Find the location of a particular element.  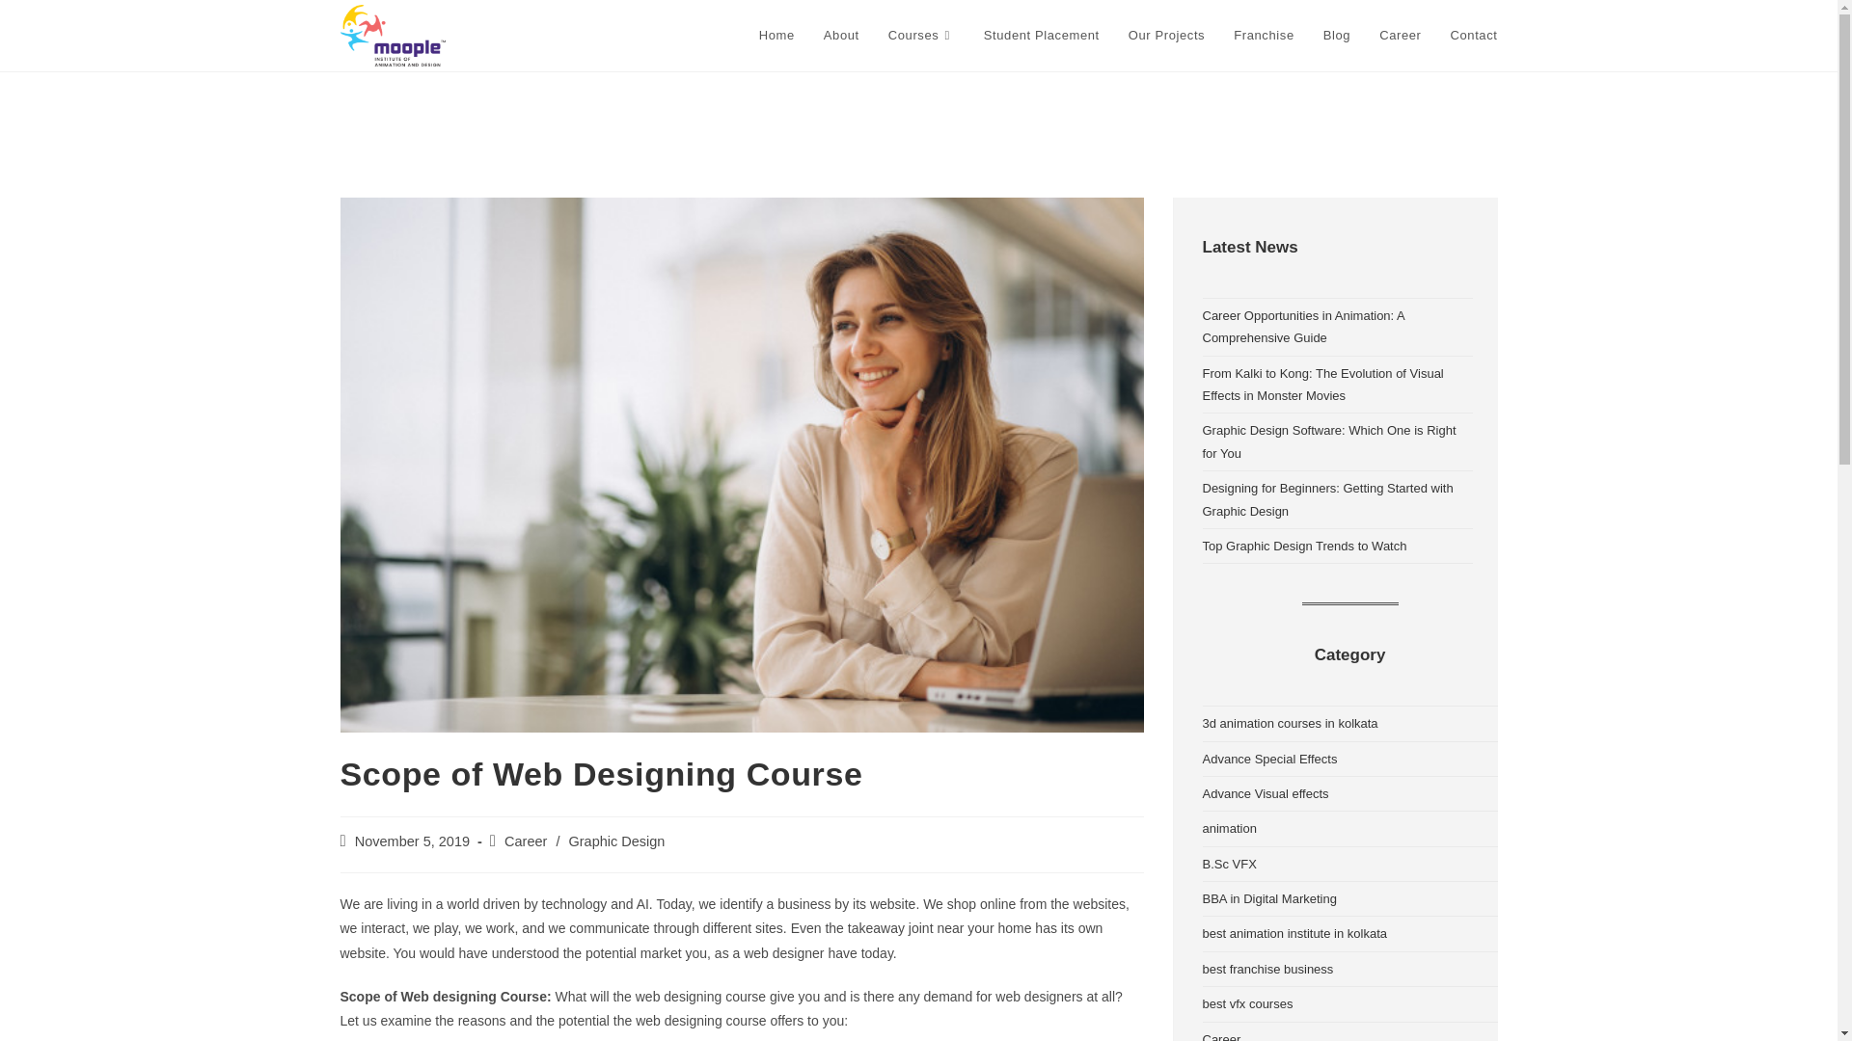

About is located at coordinates (841, 36).